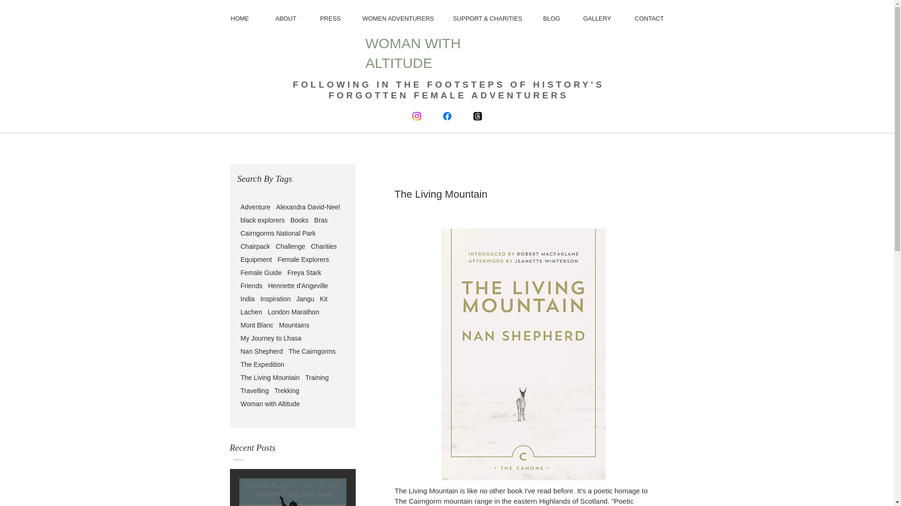 The height and width of the screenshot is (506, 901). What do you see at coordinates (597, 18) in the screenshot?
I see `GALLERY` at bounding box center [597, 18].